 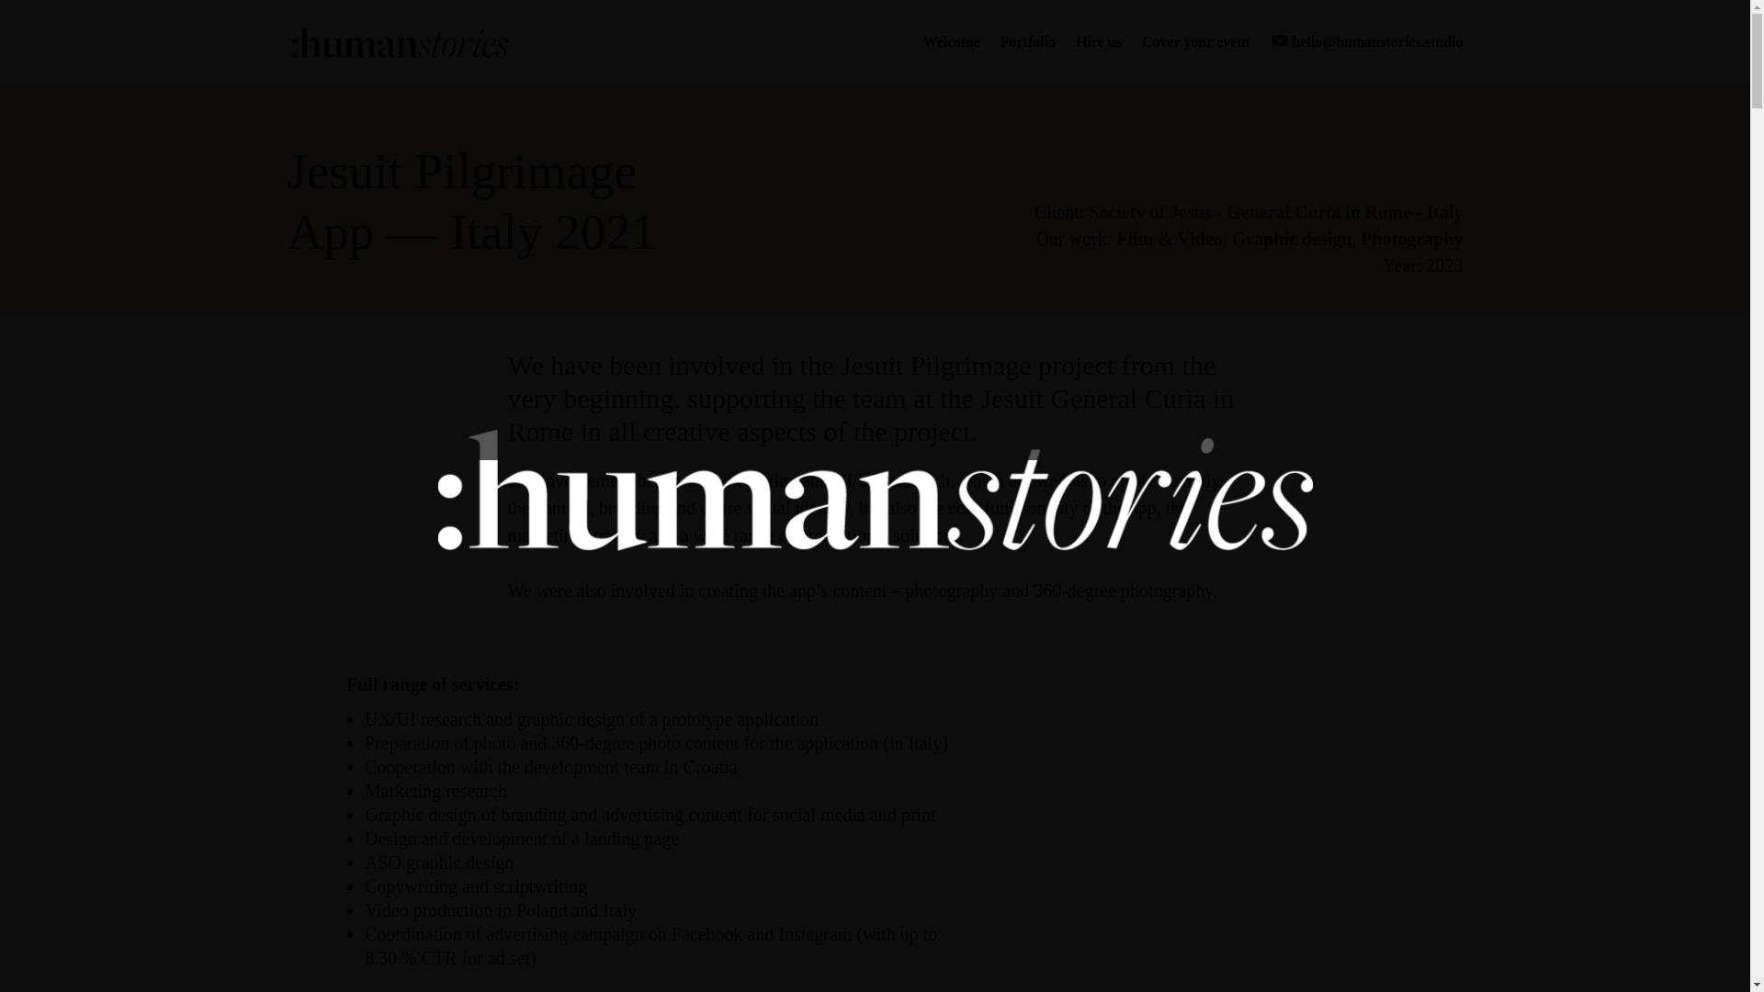 What do you see at coordinates (1196, 55) in the screenshot?
I see `Cover your event` at bounding box center [1196, 55].